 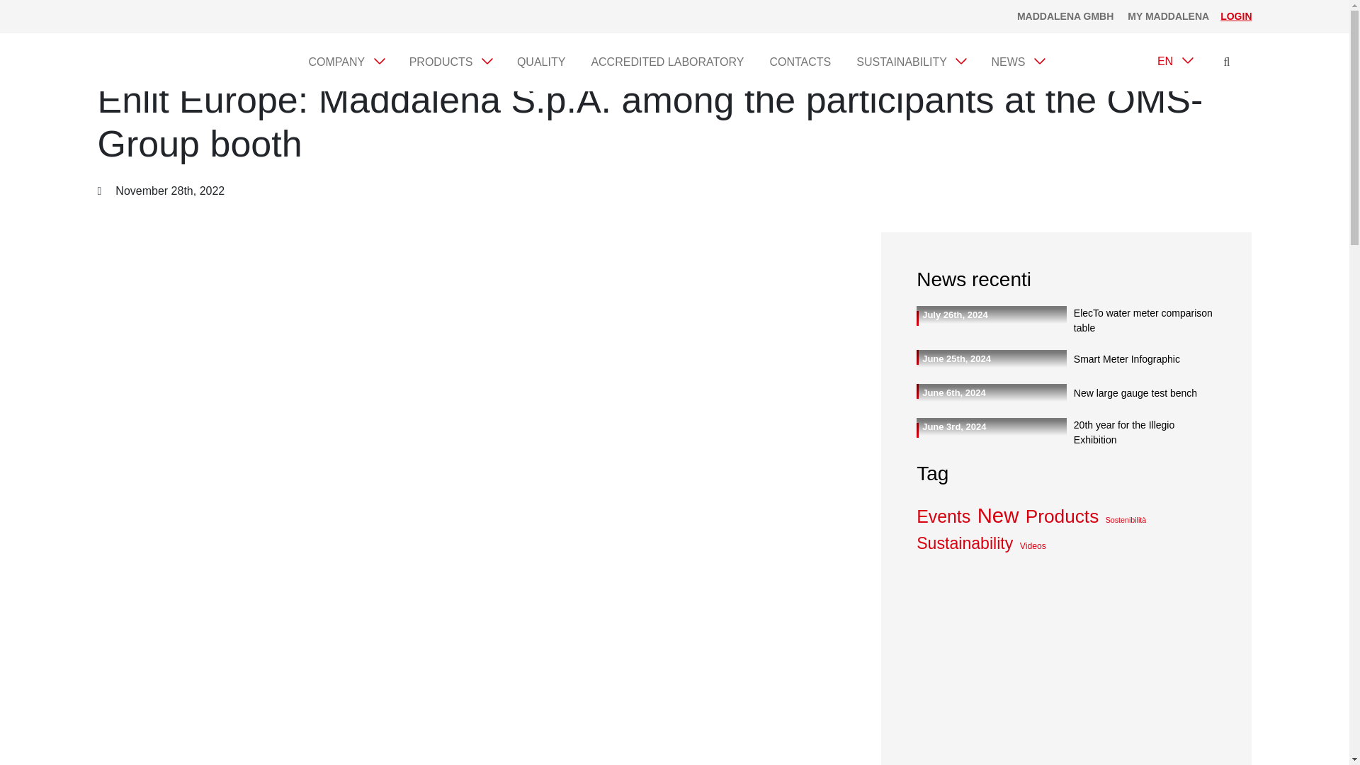 What do you see at coordinates (111, 40) in the screenshot?
I see `Home` at bounding box center [111, 40].